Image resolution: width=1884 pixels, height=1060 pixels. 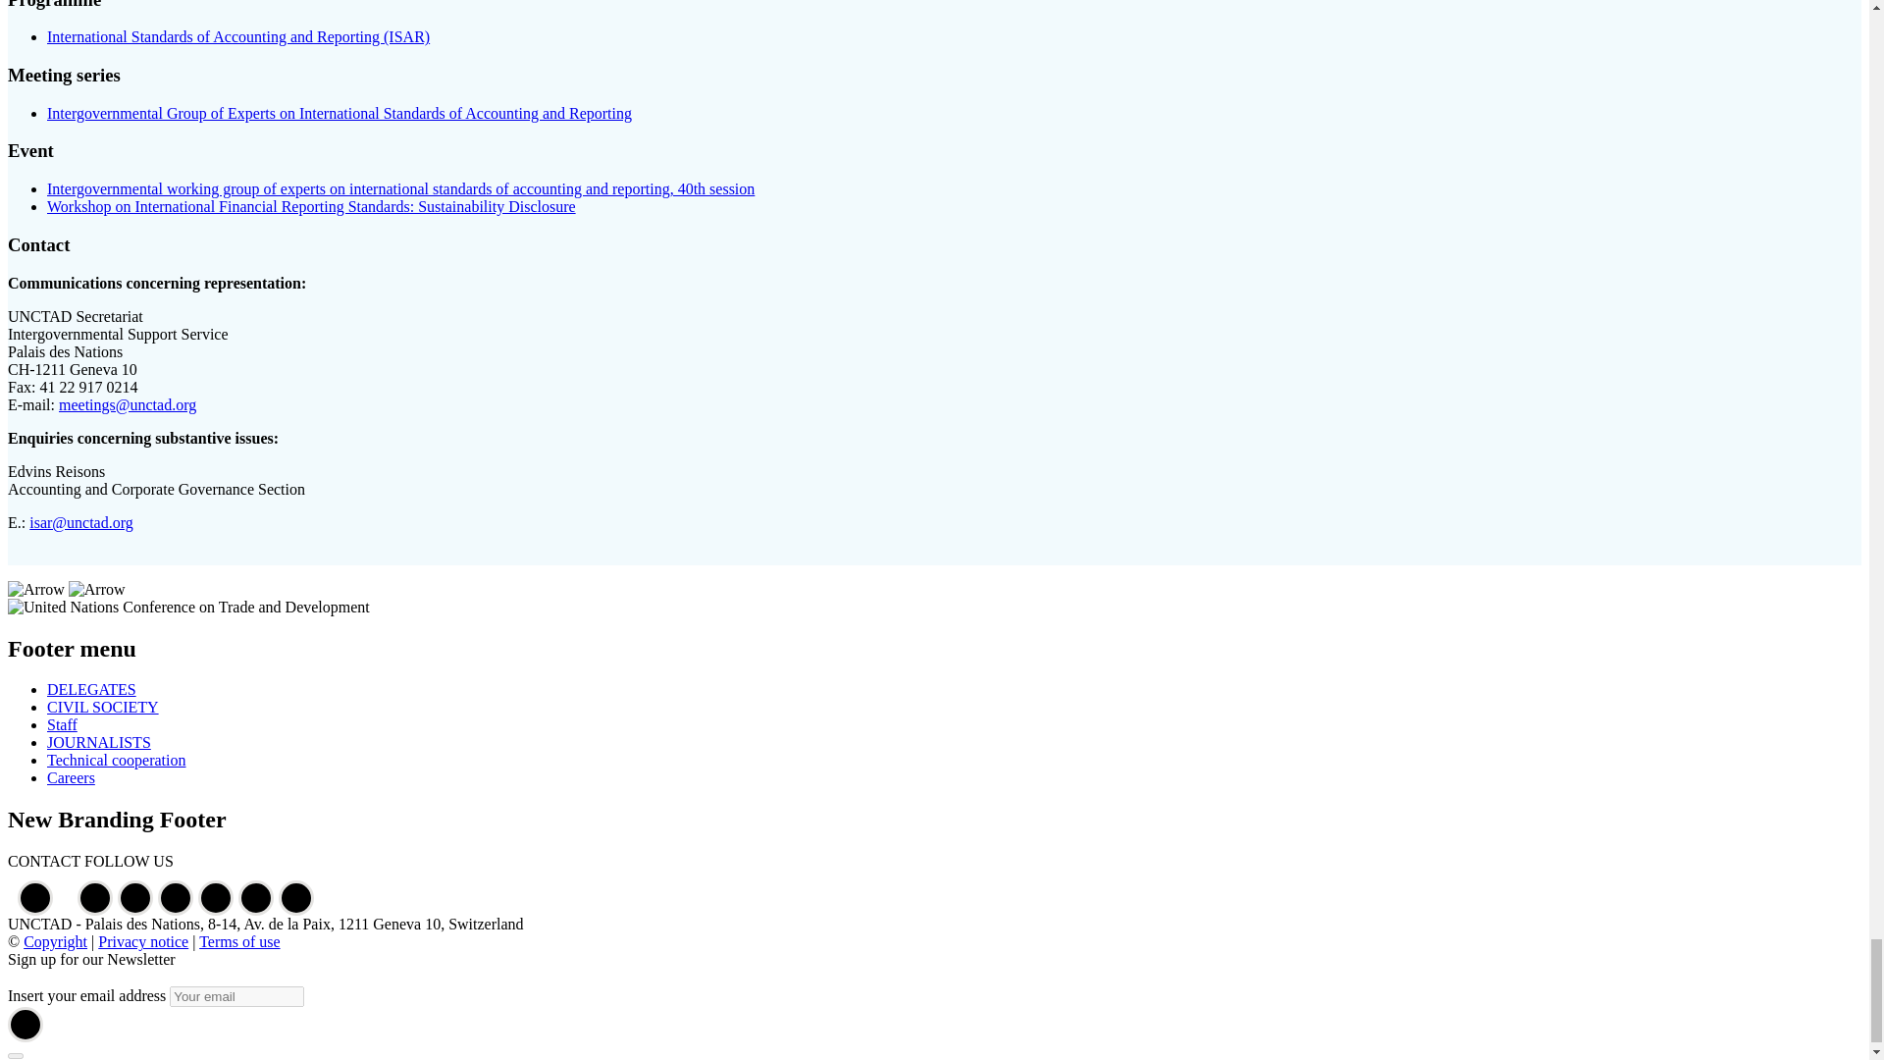 What do you see at coordinates (235, 997) in the screenshot?
I see `Enter your email address` at bounding box center [235, 997].